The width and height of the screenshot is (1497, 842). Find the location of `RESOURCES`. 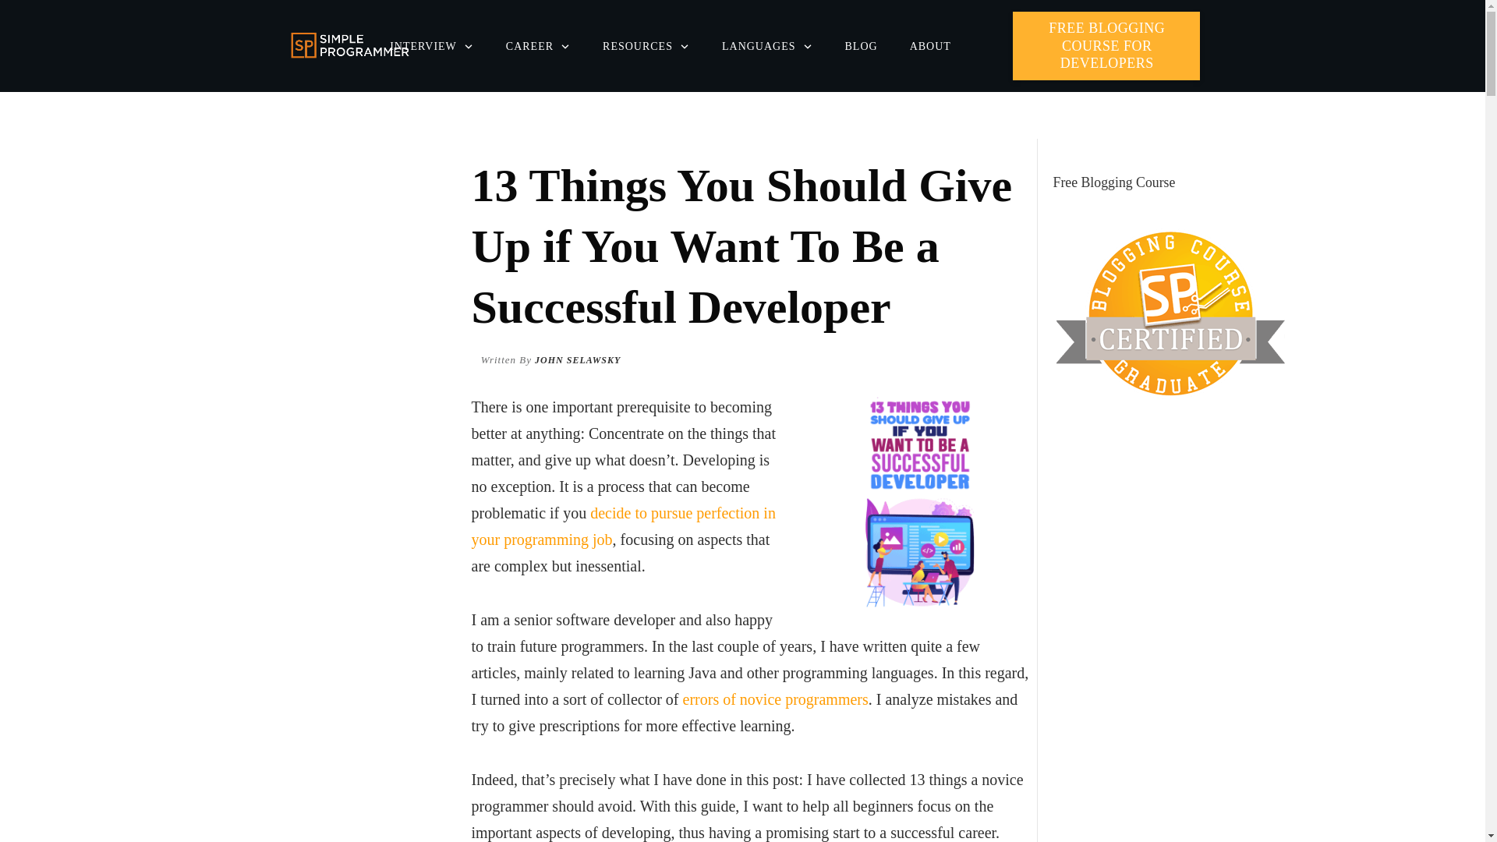

RESOURCES is located at coordinates (646, 47).